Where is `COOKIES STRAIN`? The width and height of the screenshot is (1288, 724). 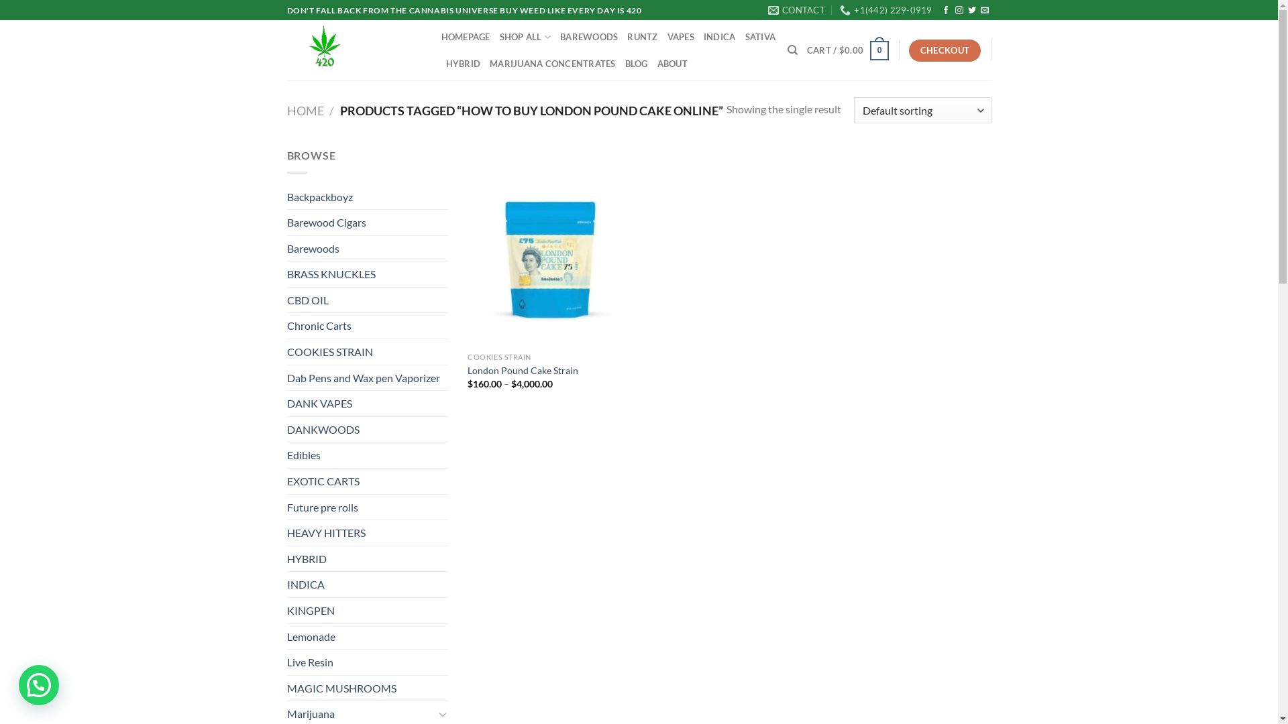
COOKIES STRAIN is located at coordinates (368, 352).